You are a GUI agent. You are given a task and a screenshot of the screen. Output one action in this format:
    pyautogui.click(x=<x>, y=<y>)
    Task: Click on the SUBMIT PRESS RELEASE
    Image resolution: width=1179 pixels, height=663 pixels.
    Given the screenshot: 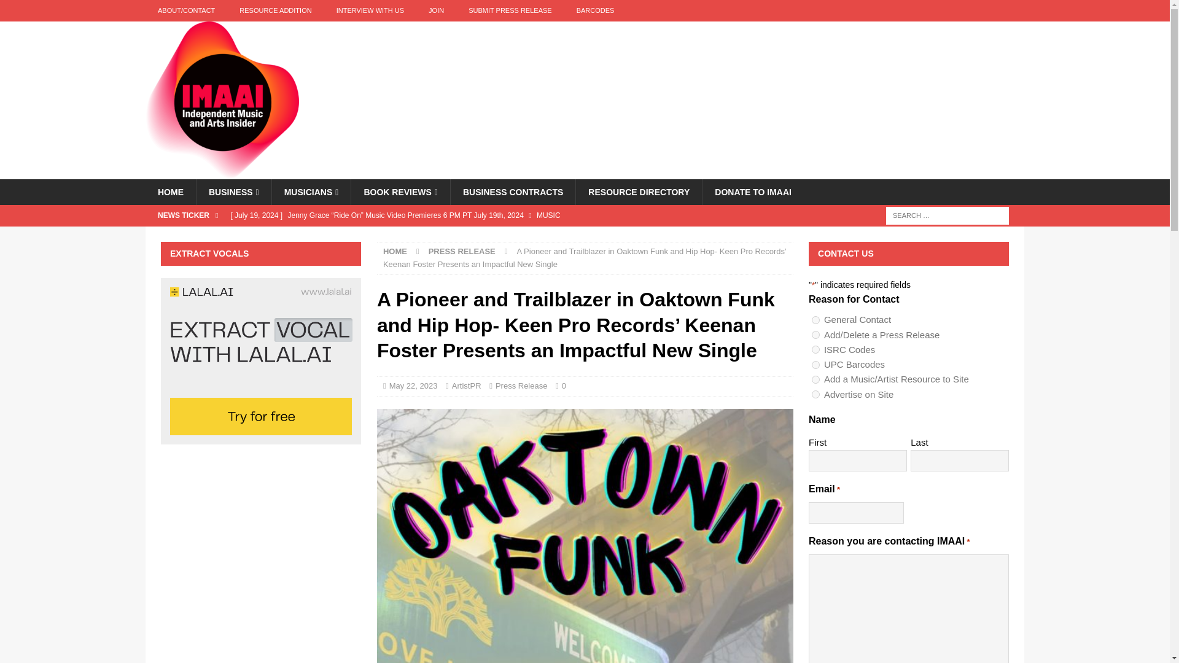 What is the action you would take?
    pyautogui.click(x=510, y=10)
    